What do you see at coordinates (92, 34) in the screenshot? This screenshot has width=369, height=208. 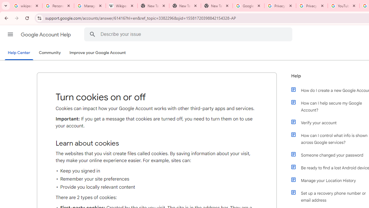 I see `Search Help Center` at bounding box center [92, 34].